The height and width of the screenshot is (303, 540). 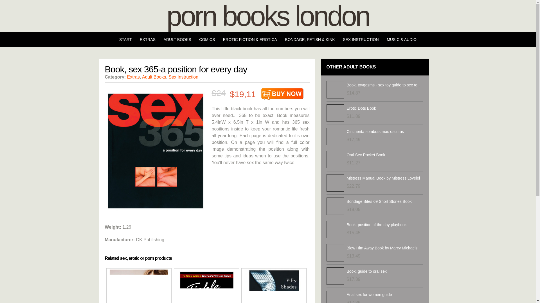 What do you see at coordinates (154, 77) in the screenshot?
I see `Adult Books` at bounding box center [154, 77].